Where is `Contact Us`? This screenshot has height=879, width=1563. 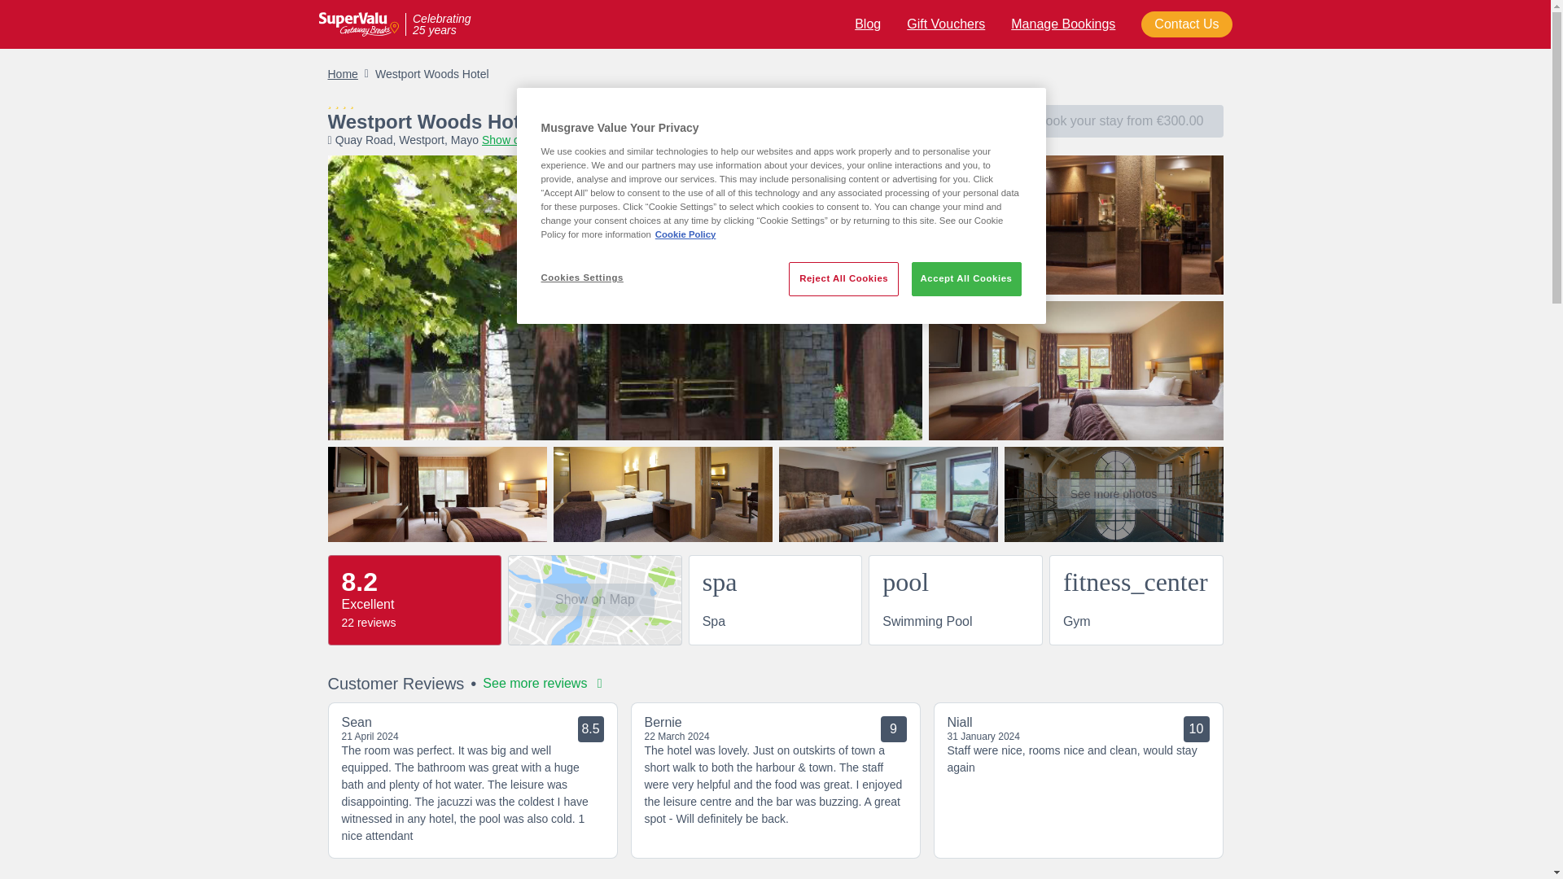 Contact Us is located at coordinates (1185, 24).